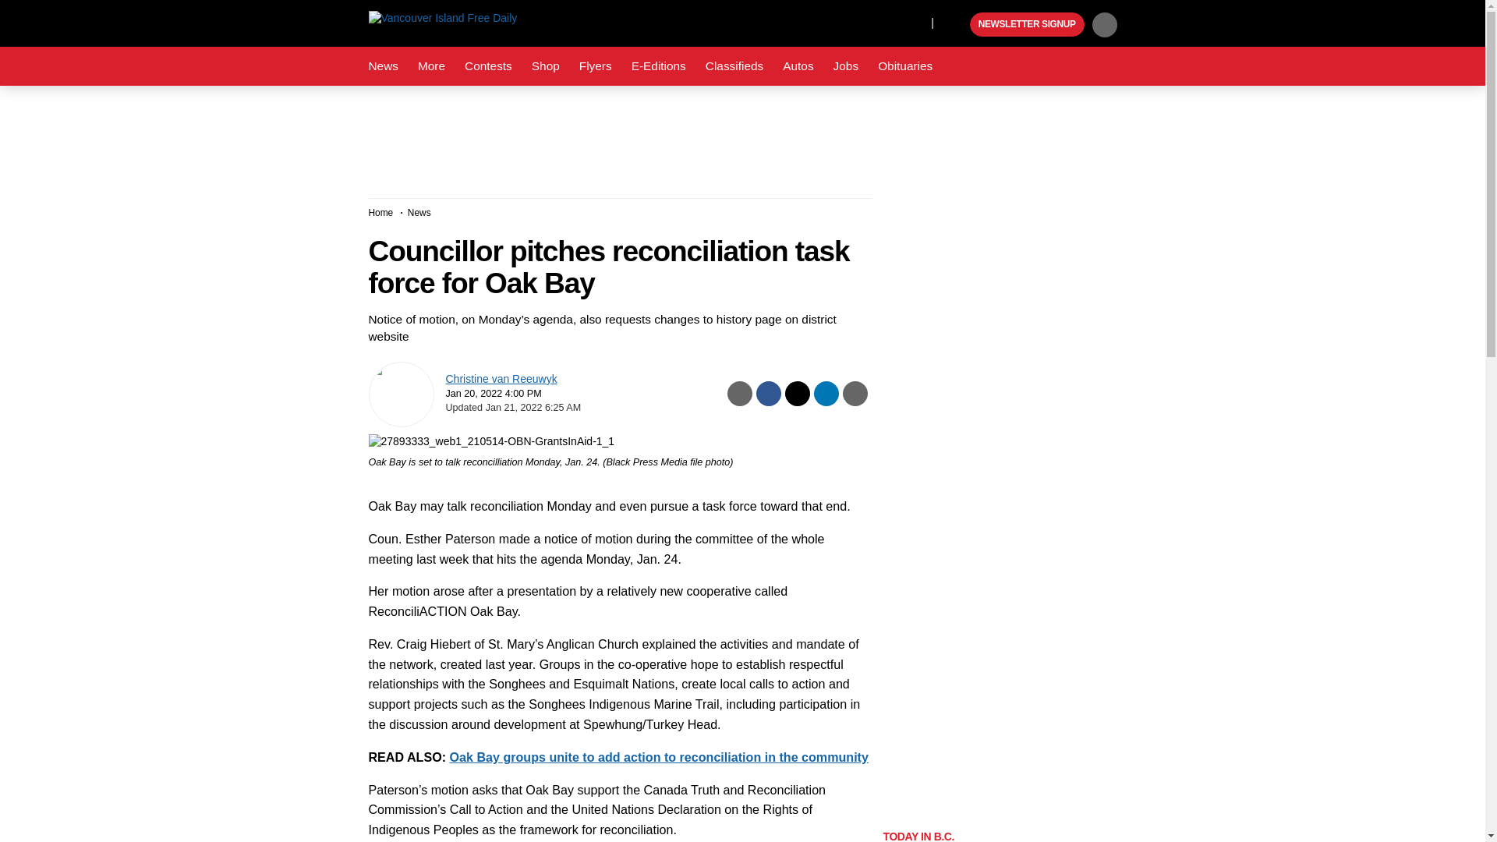  I want to click on NEWSLETTER SIGNUP, so click(1027, 25).